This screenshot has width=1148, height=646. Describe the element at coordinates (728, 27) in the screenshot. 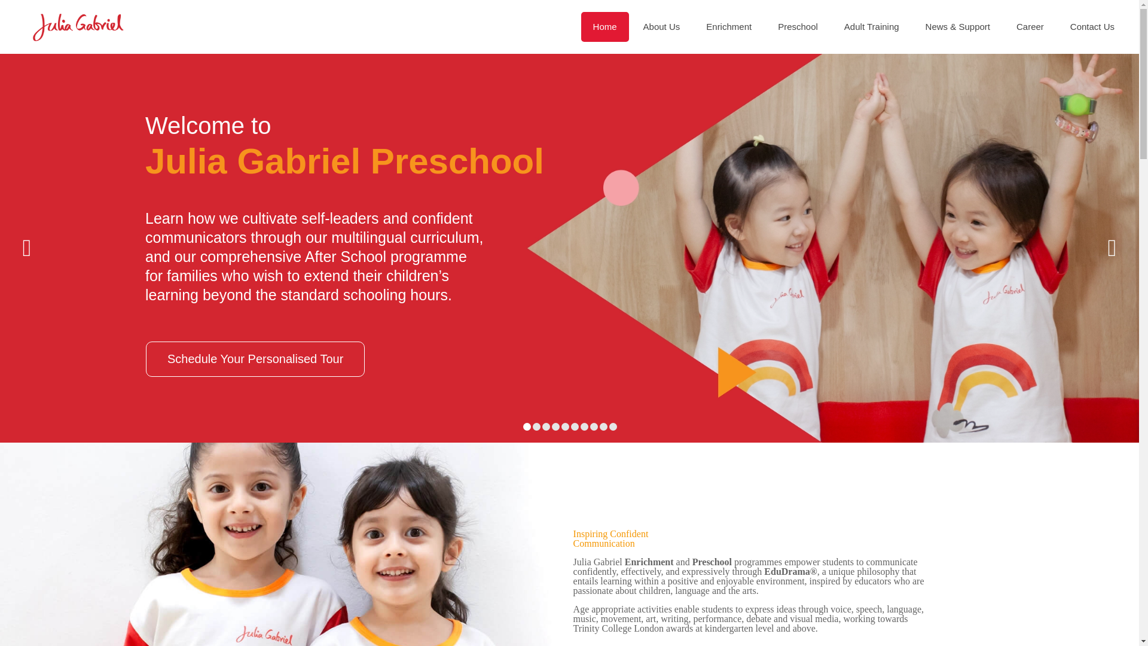

I see `Enrichment` at that location.